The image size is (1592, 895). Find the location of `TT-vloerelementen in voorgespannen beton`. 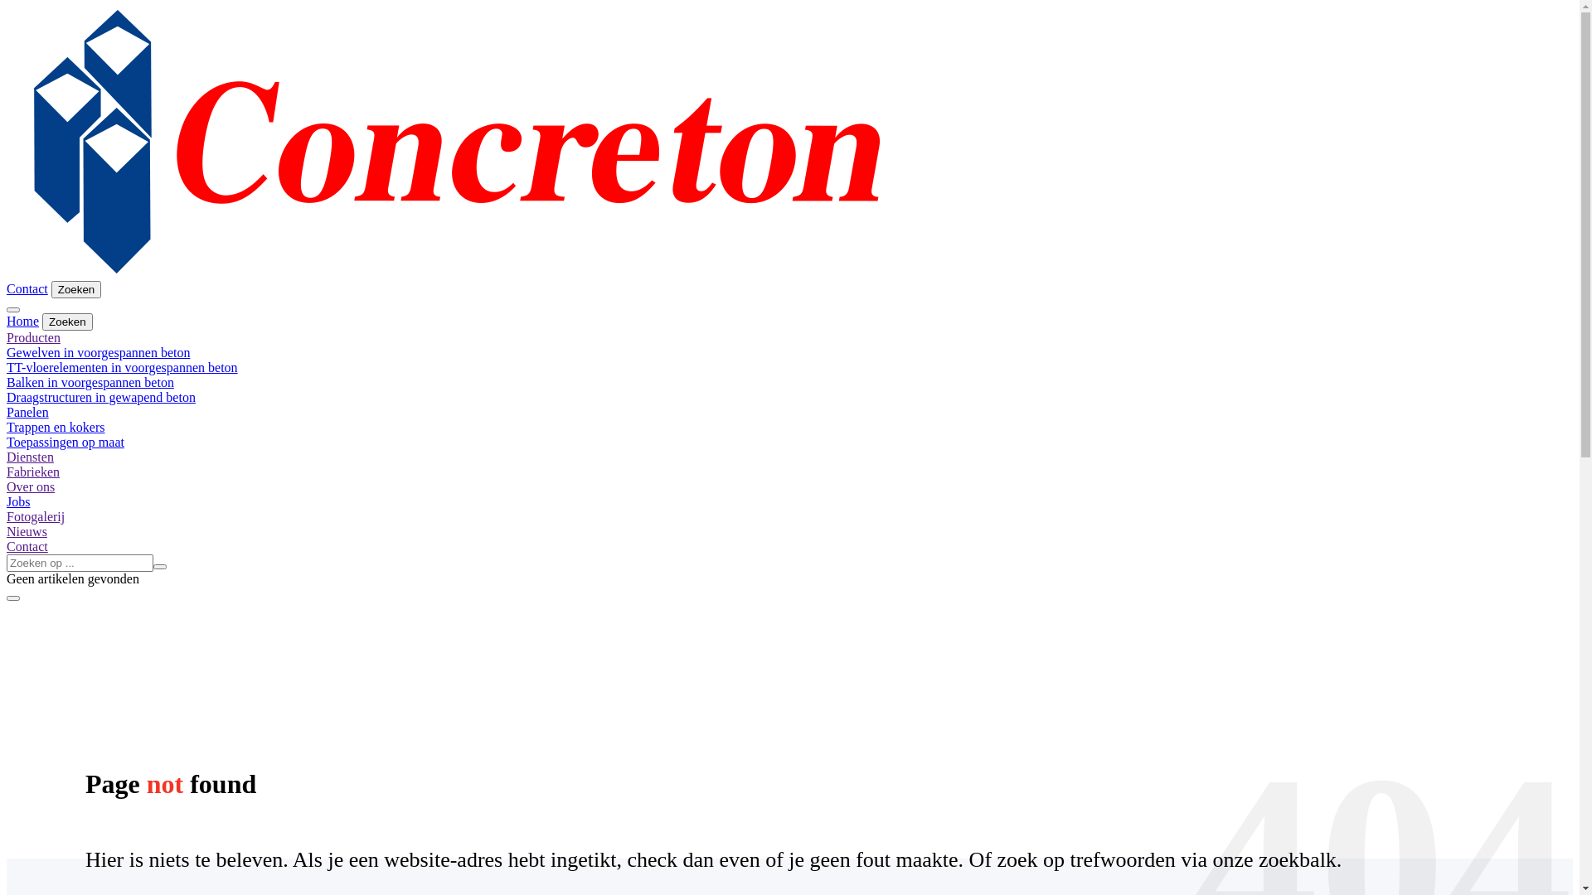

TT-vloerelementen in voorgespannen beton is located at coordinates (123, 368).